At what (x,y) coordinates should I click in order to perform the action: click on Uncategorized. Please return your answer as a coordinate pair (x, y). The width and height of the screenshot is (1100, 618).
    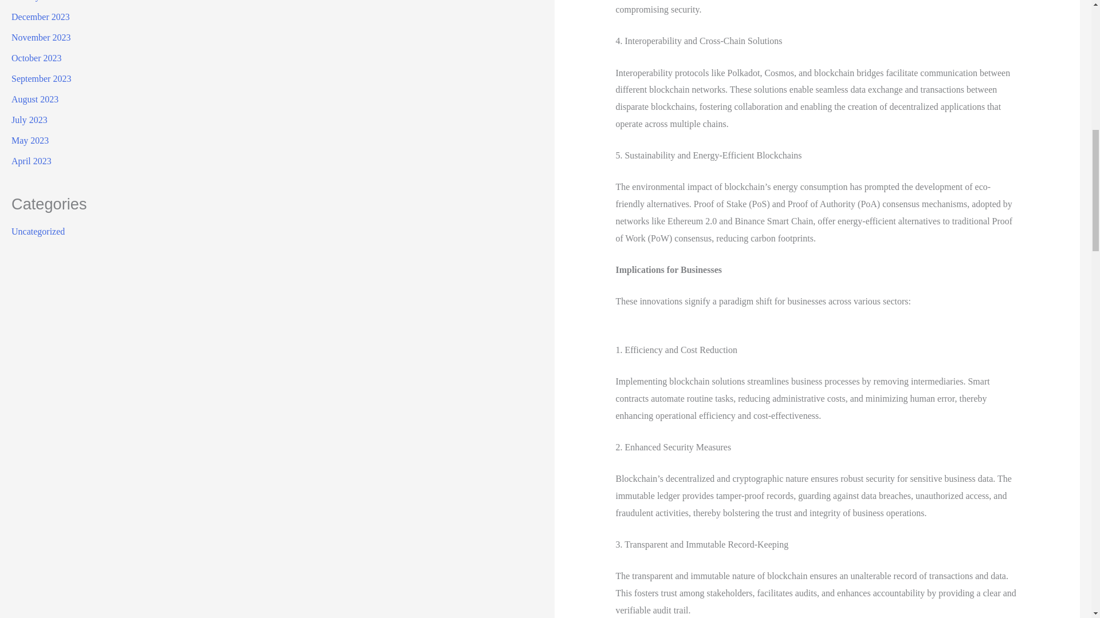
    Looking at the image, I should click on (38, 231).